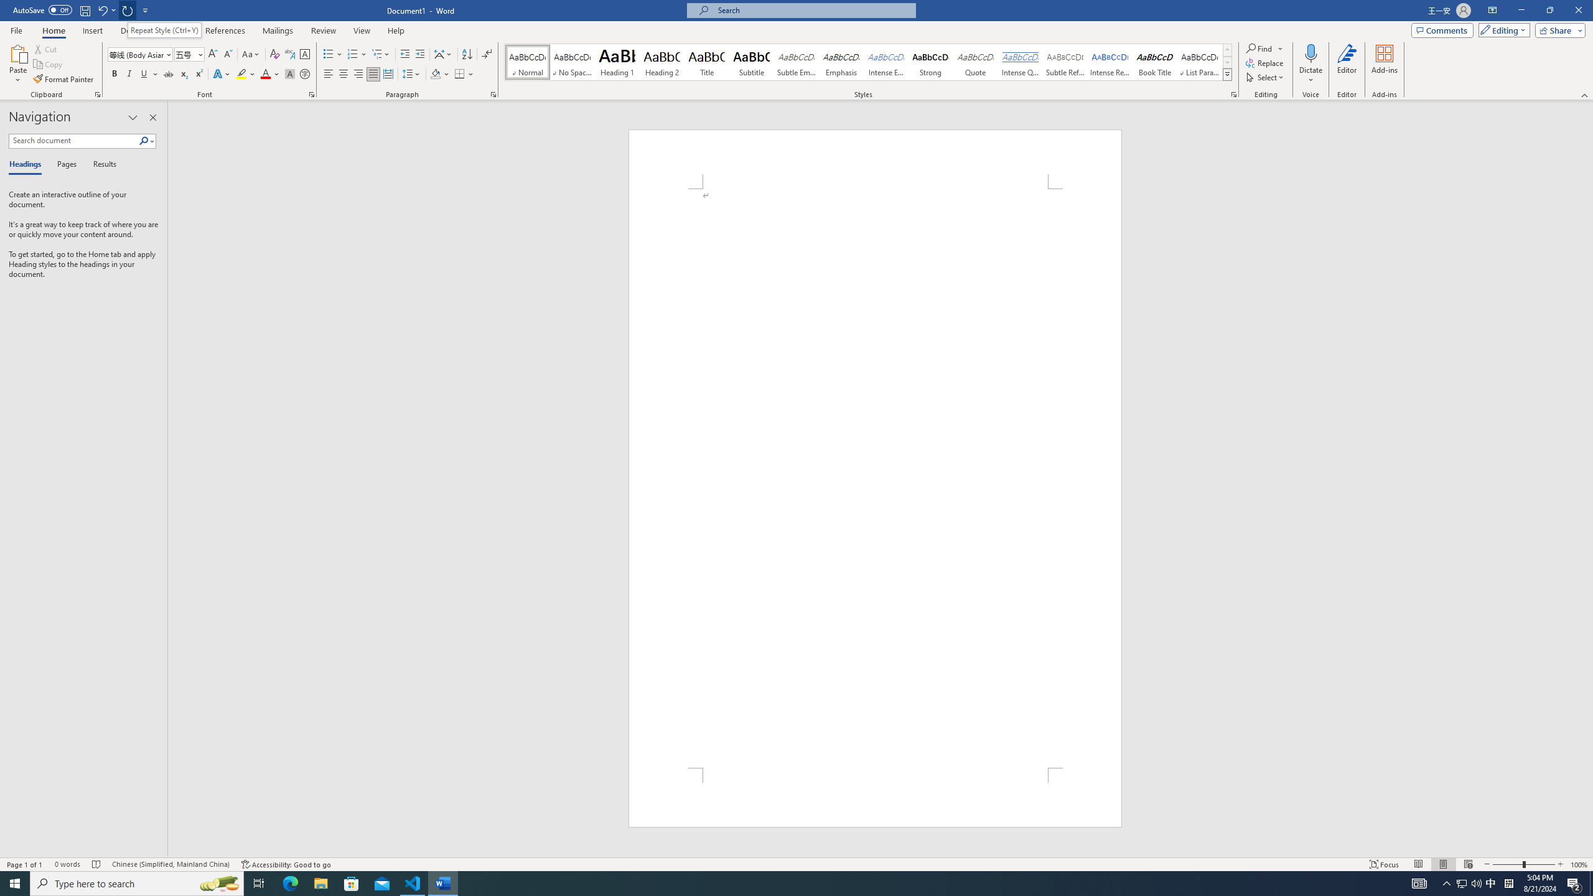 This screenshot has width=1593, height=896. Describe the element at coordinates (396, 30) in the screenshot. I see `Help` at that location.